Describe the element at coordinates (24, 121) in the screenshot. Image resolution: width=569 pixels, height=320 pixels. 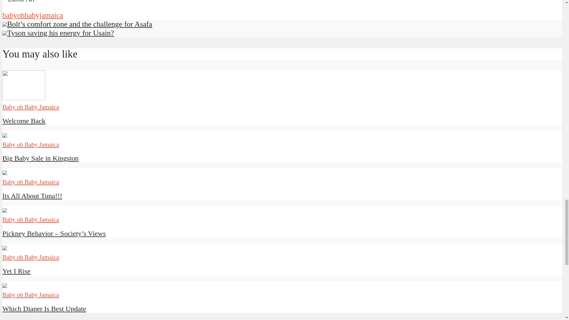
I see `Welcome Back` at that location.